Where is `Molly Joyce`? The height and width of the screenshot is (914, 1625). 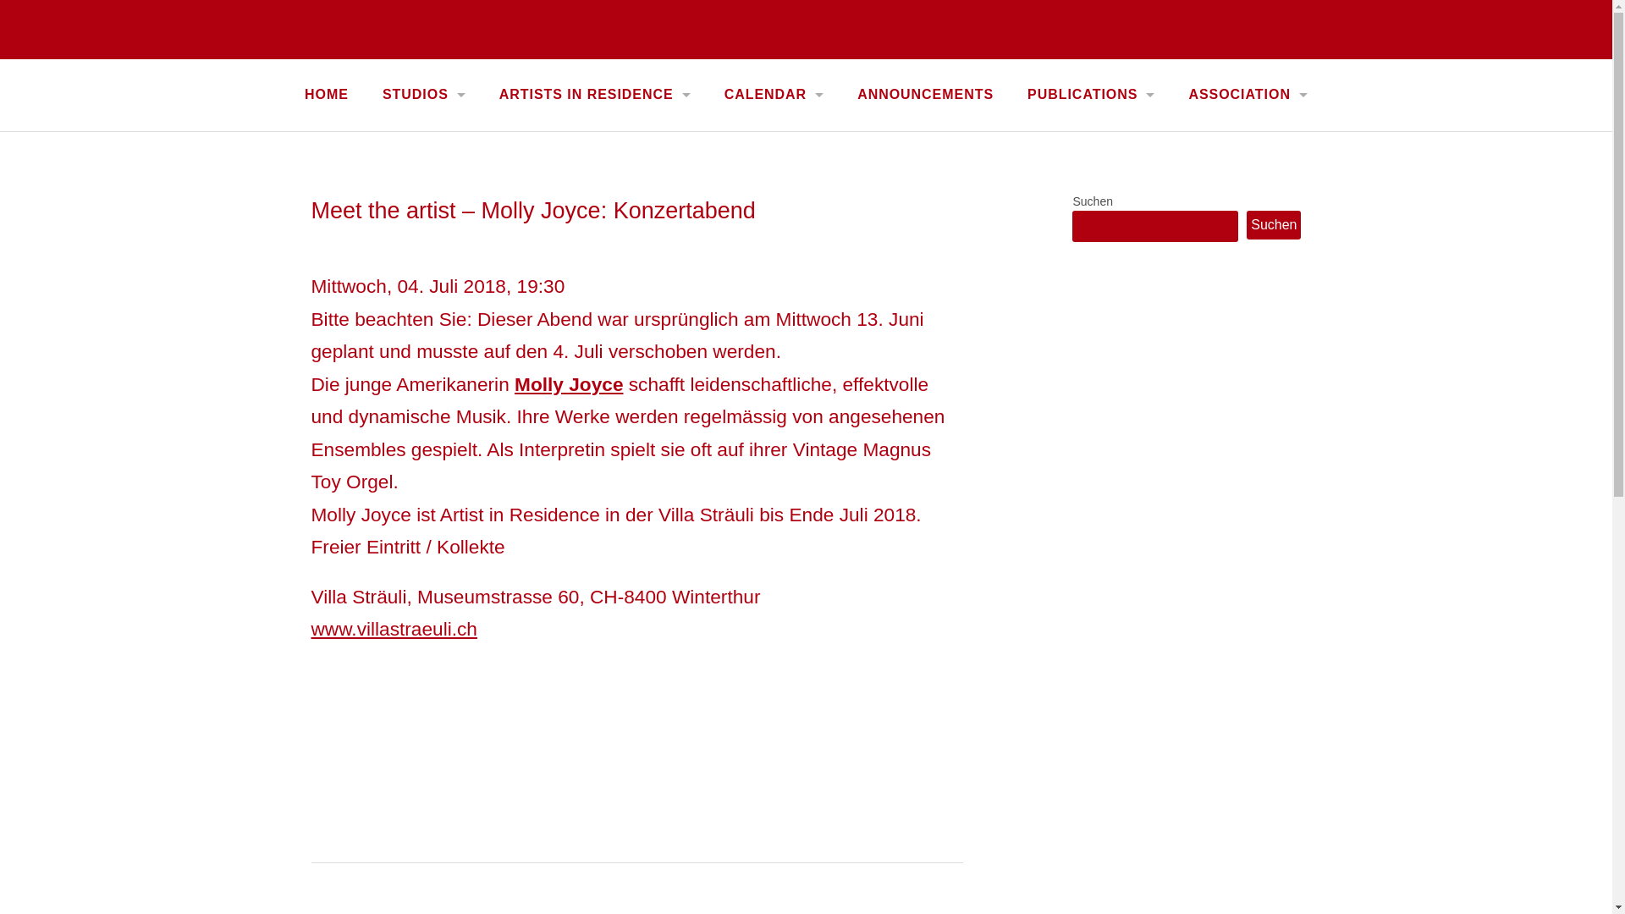 Molly Joyce is located at coordinates (569, 384).